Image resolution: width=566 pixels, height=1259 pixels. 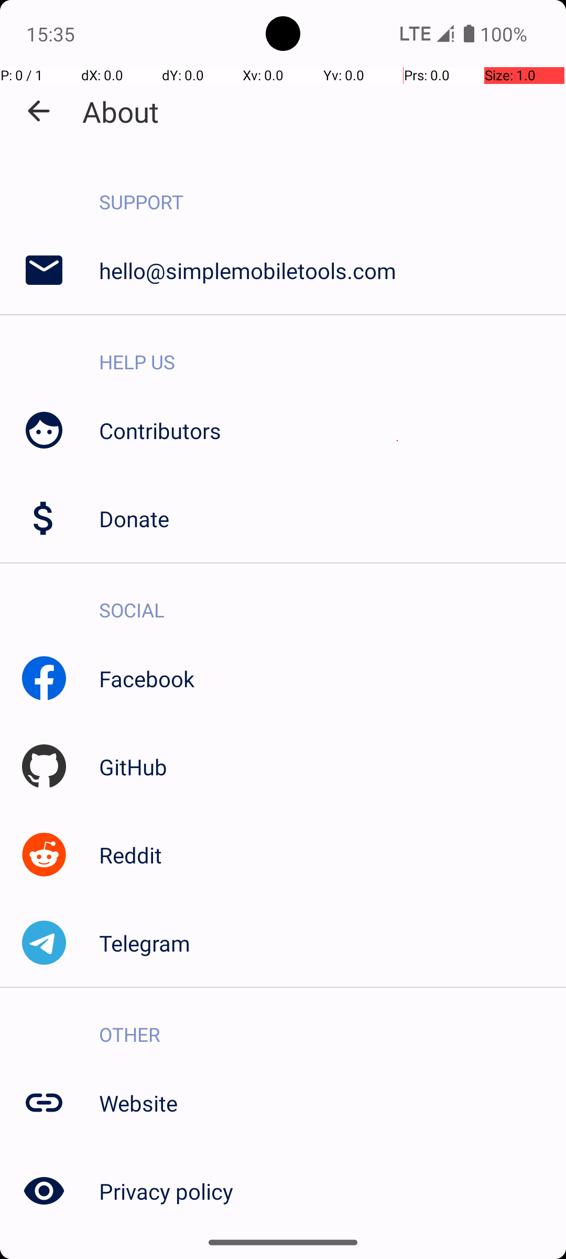 What do you see at coordinates (332, 767) in the screenshot?
I see `GitHub` at bounding box center [332, 767].